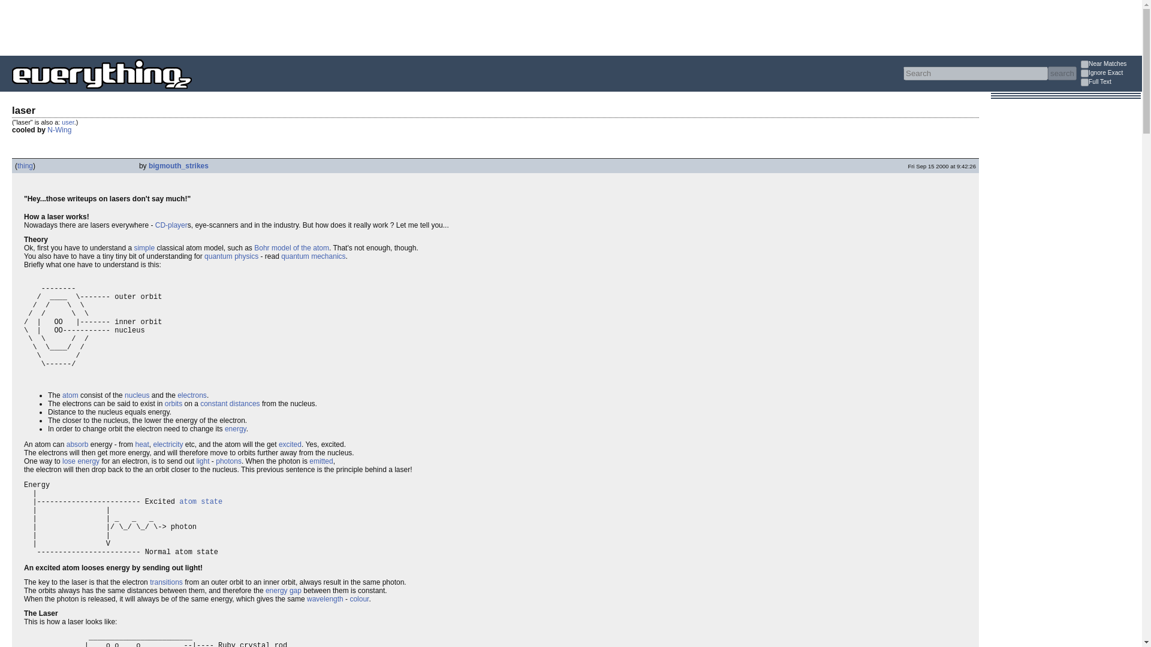 This screenshot has height=647, width=1151. What do you see at coordinates (70, 395) in the screenshot?
I see `atom` at bounding box center [70, 395].